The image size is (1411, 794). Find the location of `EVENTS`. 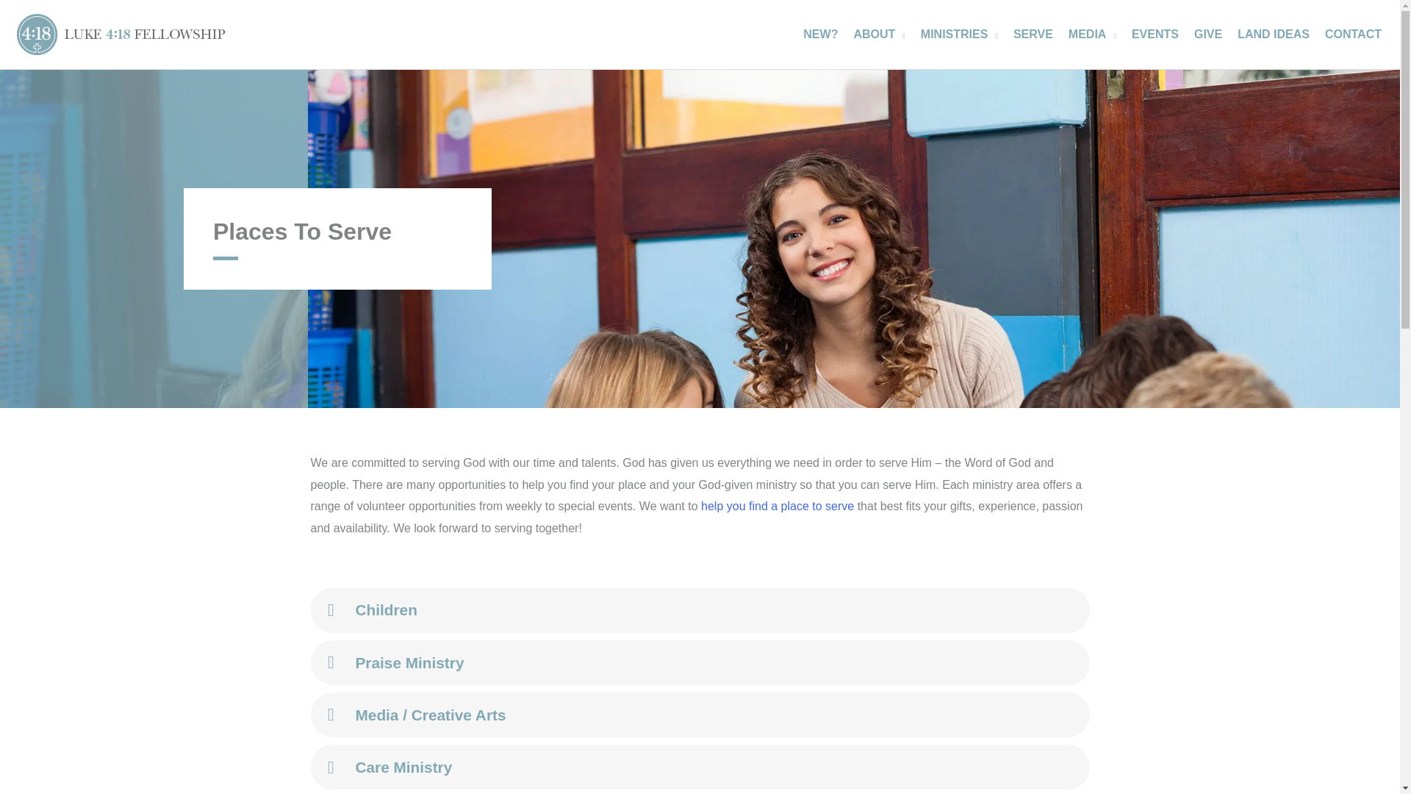

EVENTS is located at coordinates (1151, 34).